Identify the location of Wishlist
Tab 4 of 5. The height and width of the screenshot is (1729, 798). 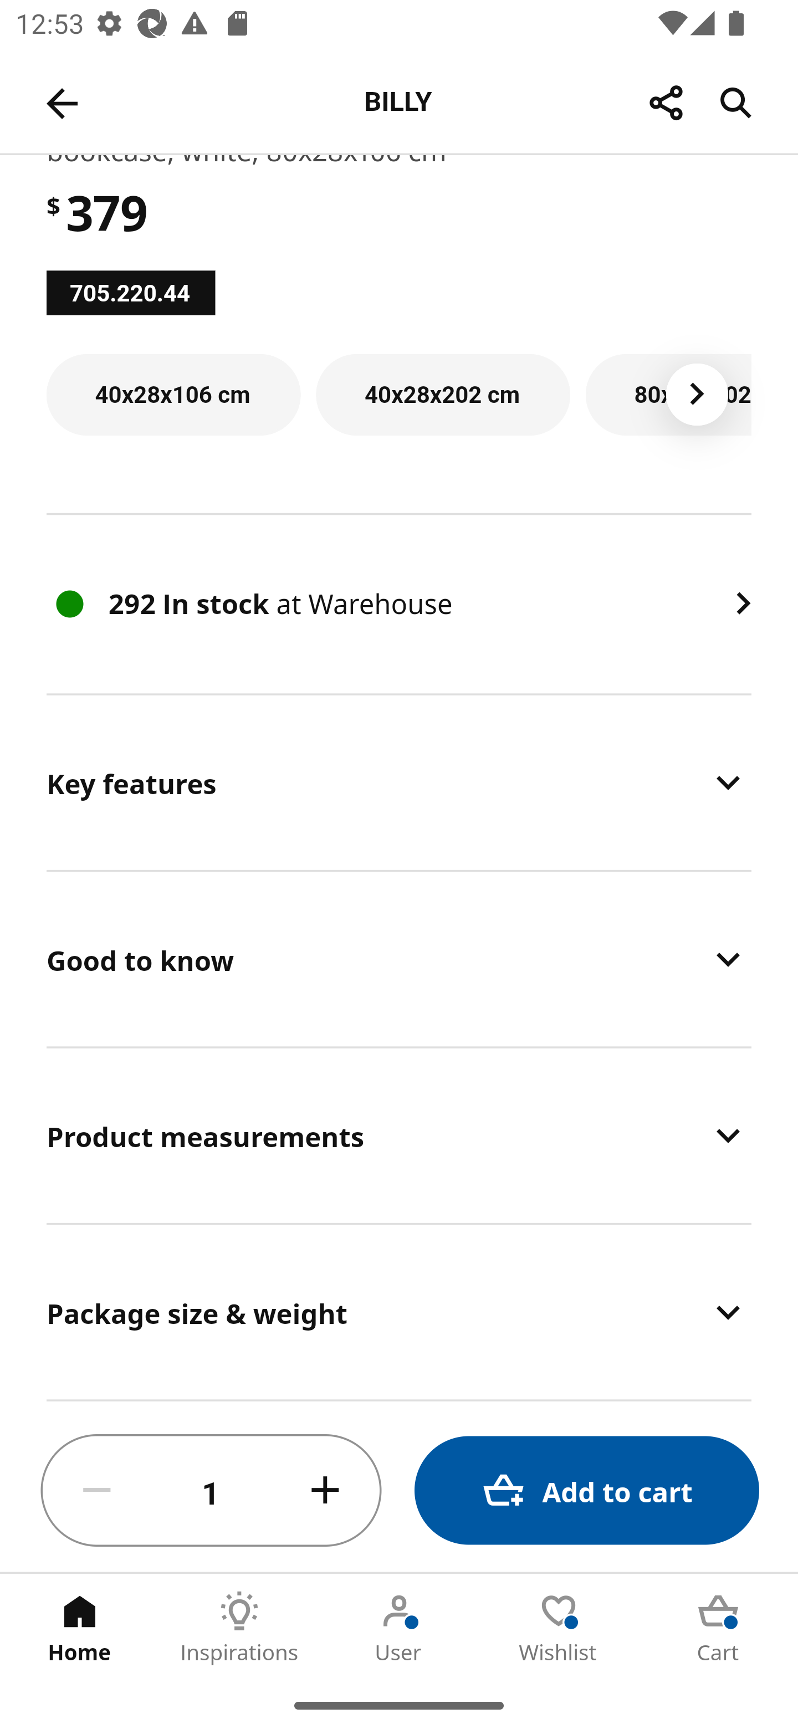
(559, 1628).